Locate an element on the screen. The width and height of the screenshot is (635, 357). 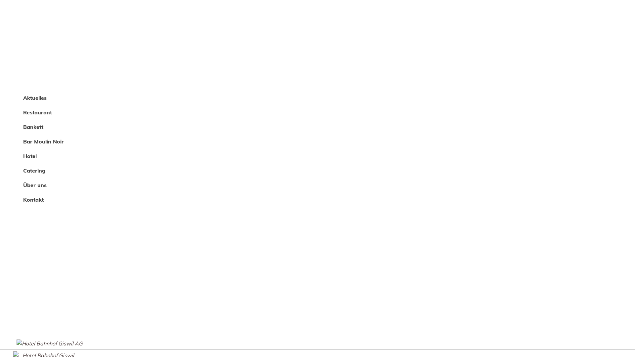
Bar Moulin Noir is located at coordinates (124, 140).